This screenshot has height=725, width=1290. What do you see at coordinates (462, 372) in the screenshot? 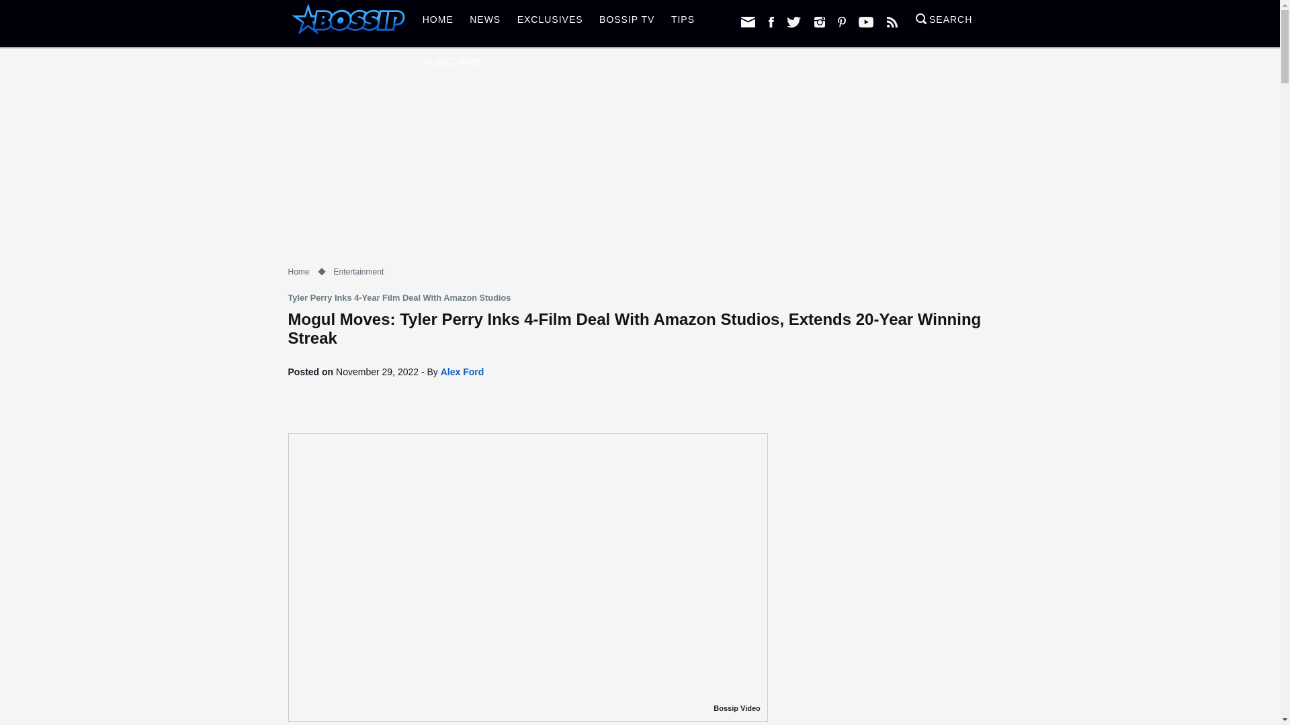
I see `Posts by Alex Ford` at bounding box center [462, 372].